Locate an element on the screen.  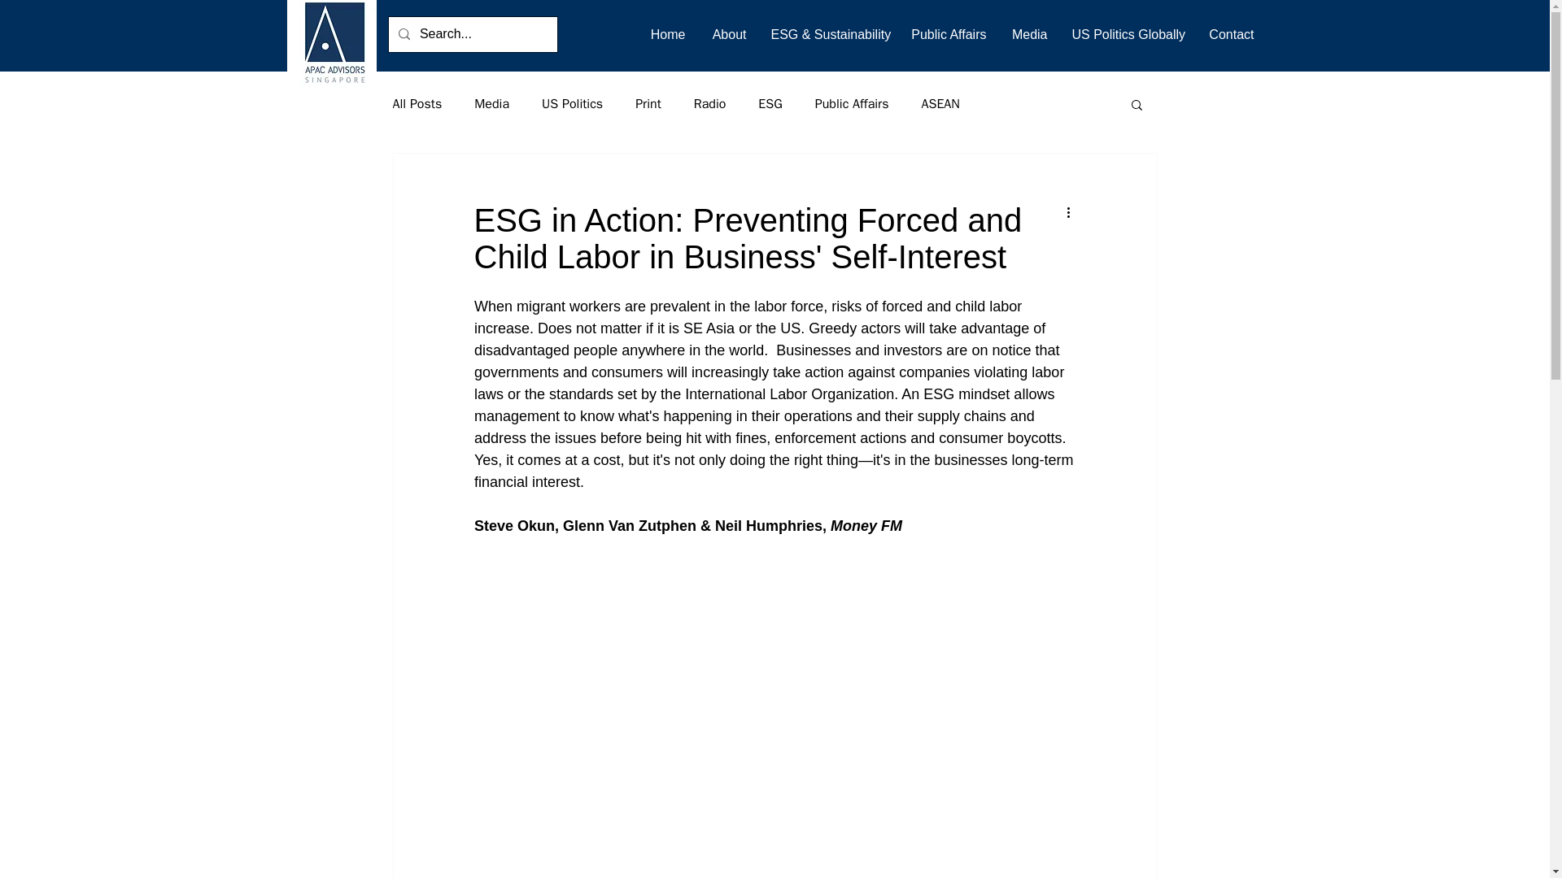
US Politics Globally is located at coordinates (1128, 35).